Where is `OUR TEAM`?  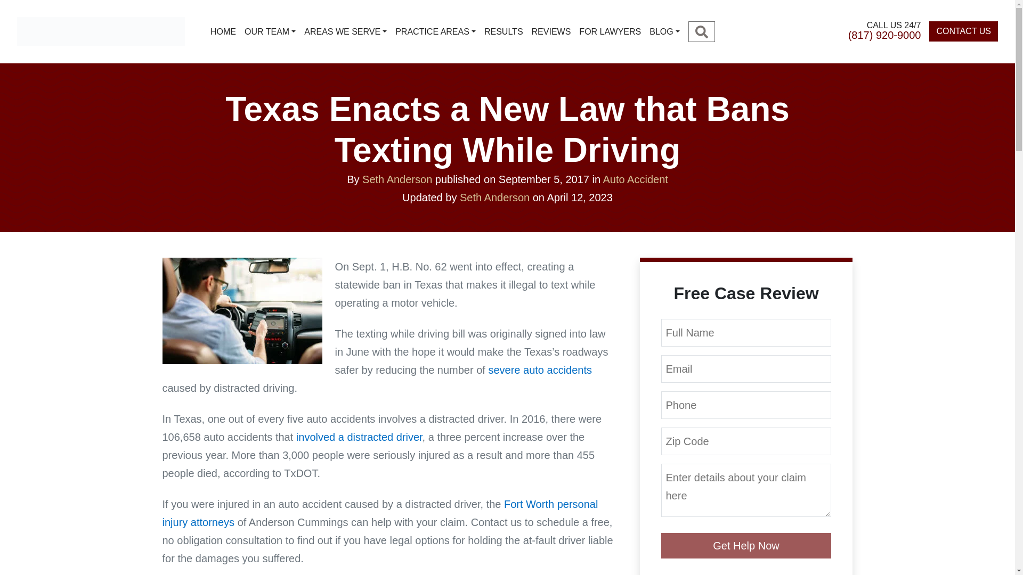 OUR TEAM is located at coordinates (270, 31).